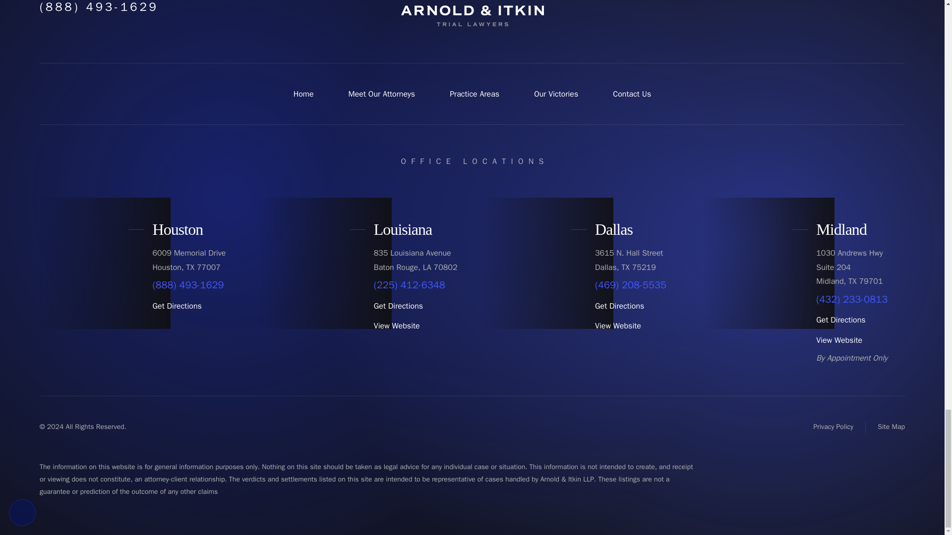 This screenshot has height=535, width=952. What do you see at coordinates (848, 3) in the screenshot?
I see `YouTube` at bounding box center [848, 3].